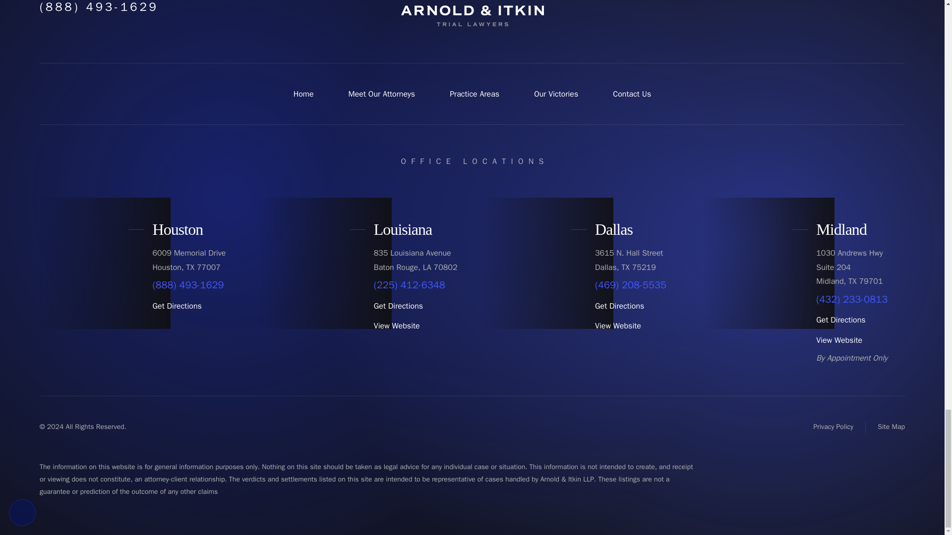 This screenshot has height=535, width=952. What do you see at coordinates (848, 3) in the screenshot?
I see `YouTube` at bounding box center [848, 3].